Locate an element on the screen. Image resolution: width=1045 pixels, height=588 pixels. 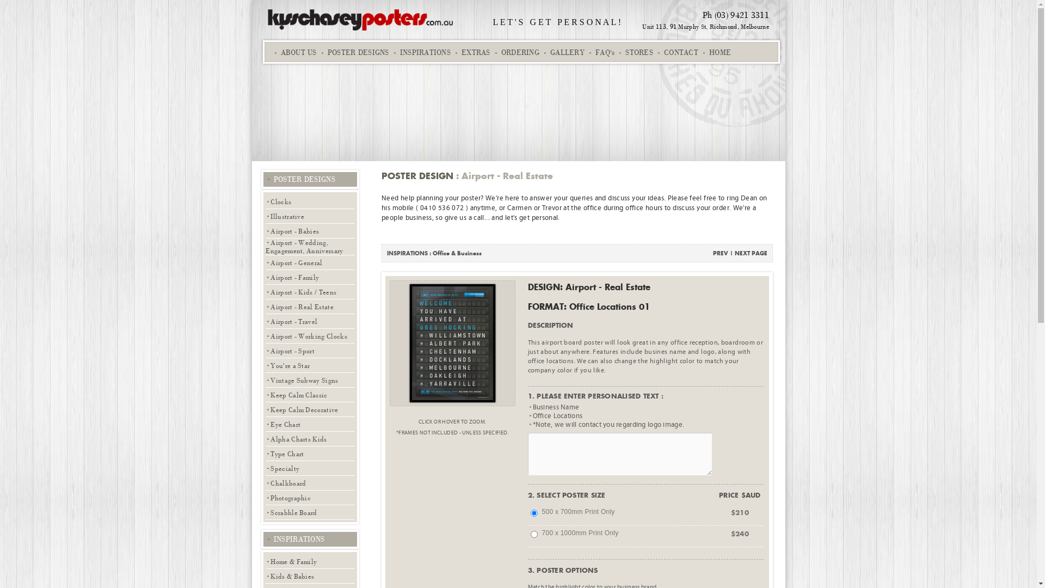
FAQ's is located at coordinates (600, 52).